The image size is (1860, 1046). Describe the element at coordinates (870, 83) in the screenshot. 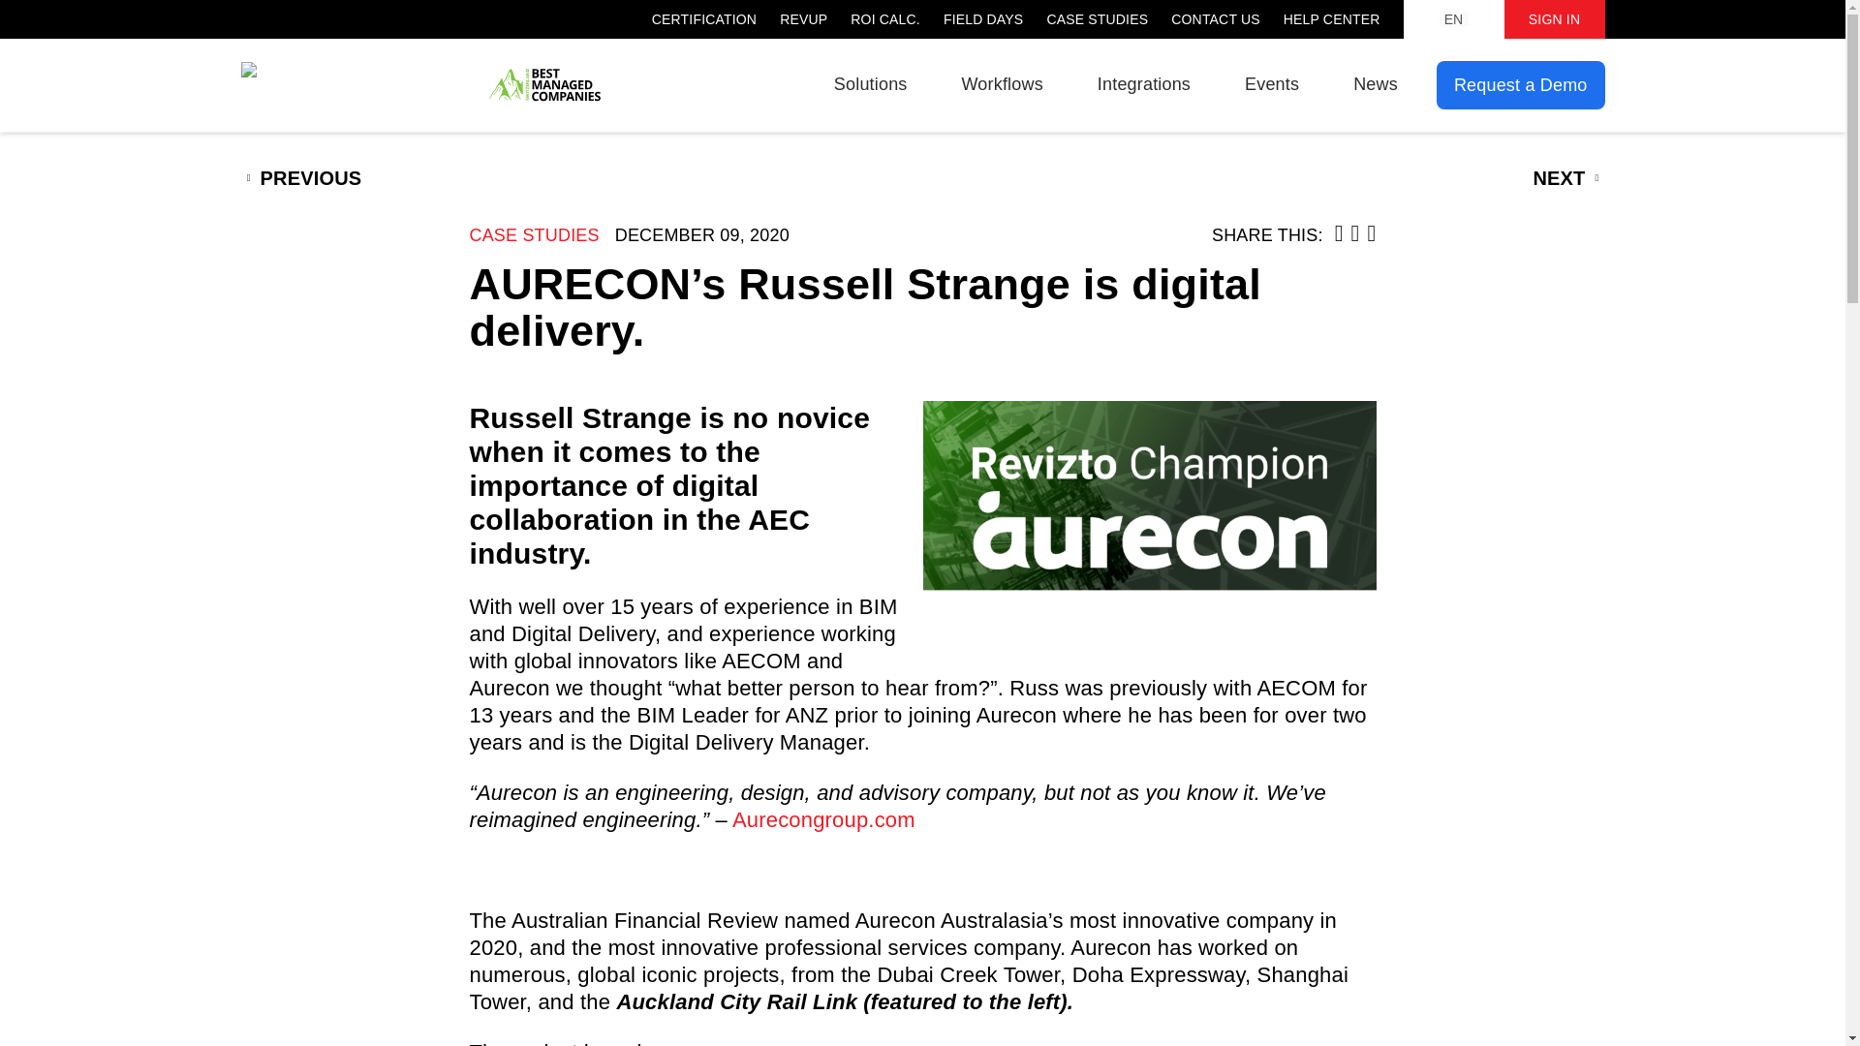

I see `Solutions` at that location.